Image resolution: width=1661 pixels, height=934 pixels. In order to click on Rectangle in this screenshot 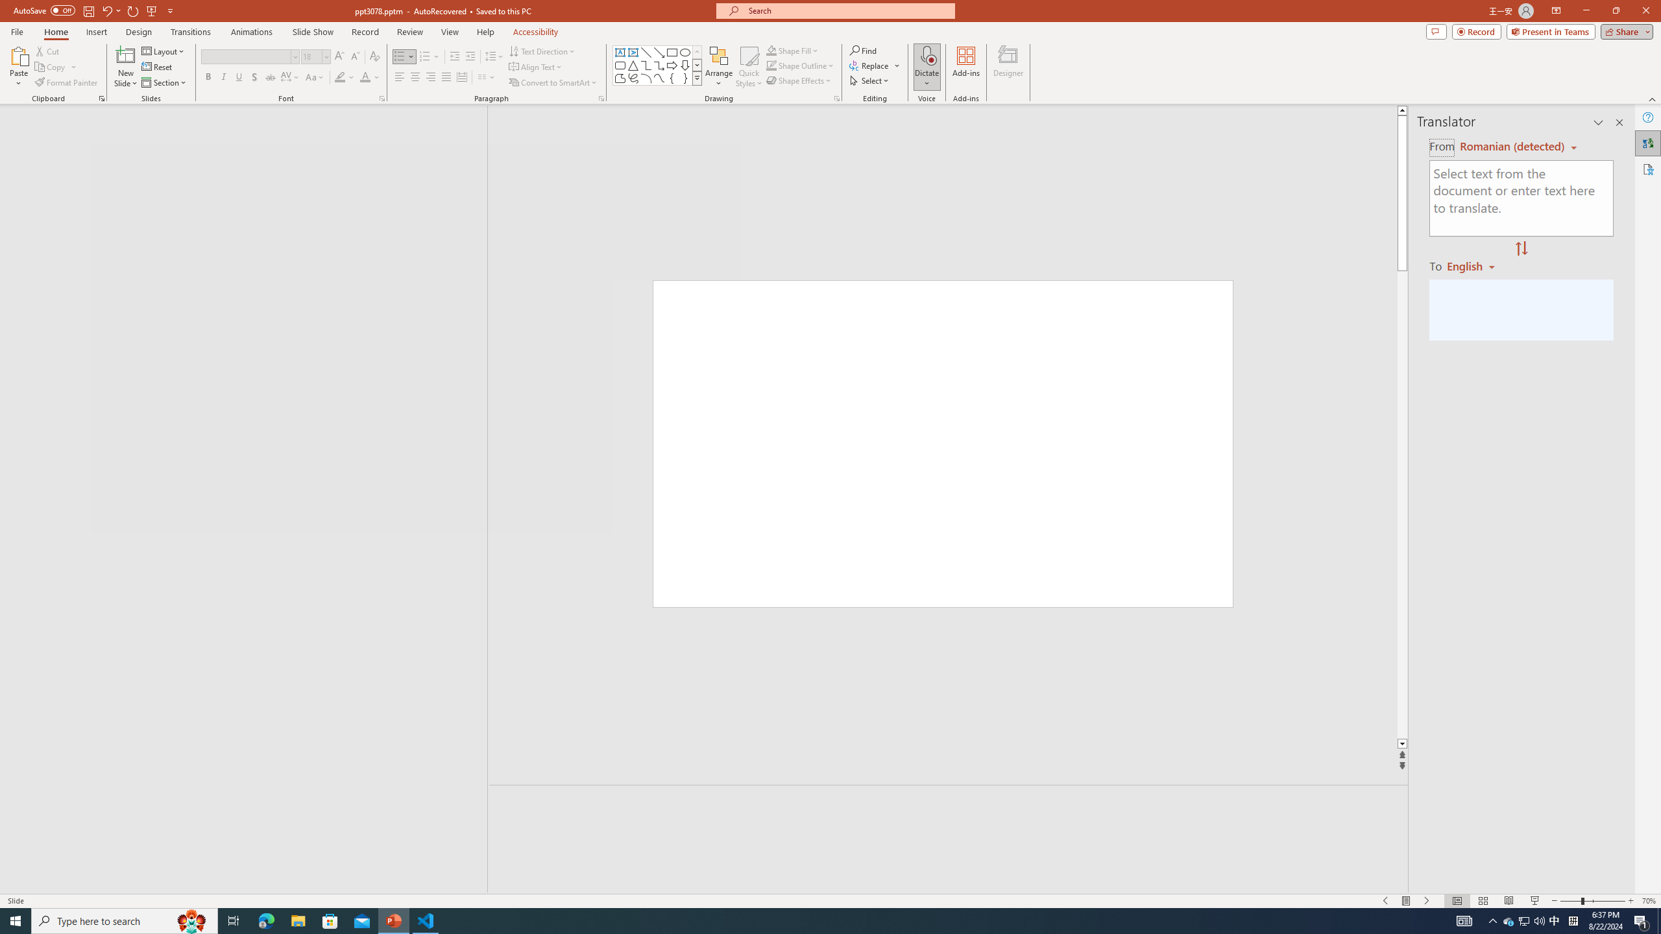, I will do `click(672, 52)`.